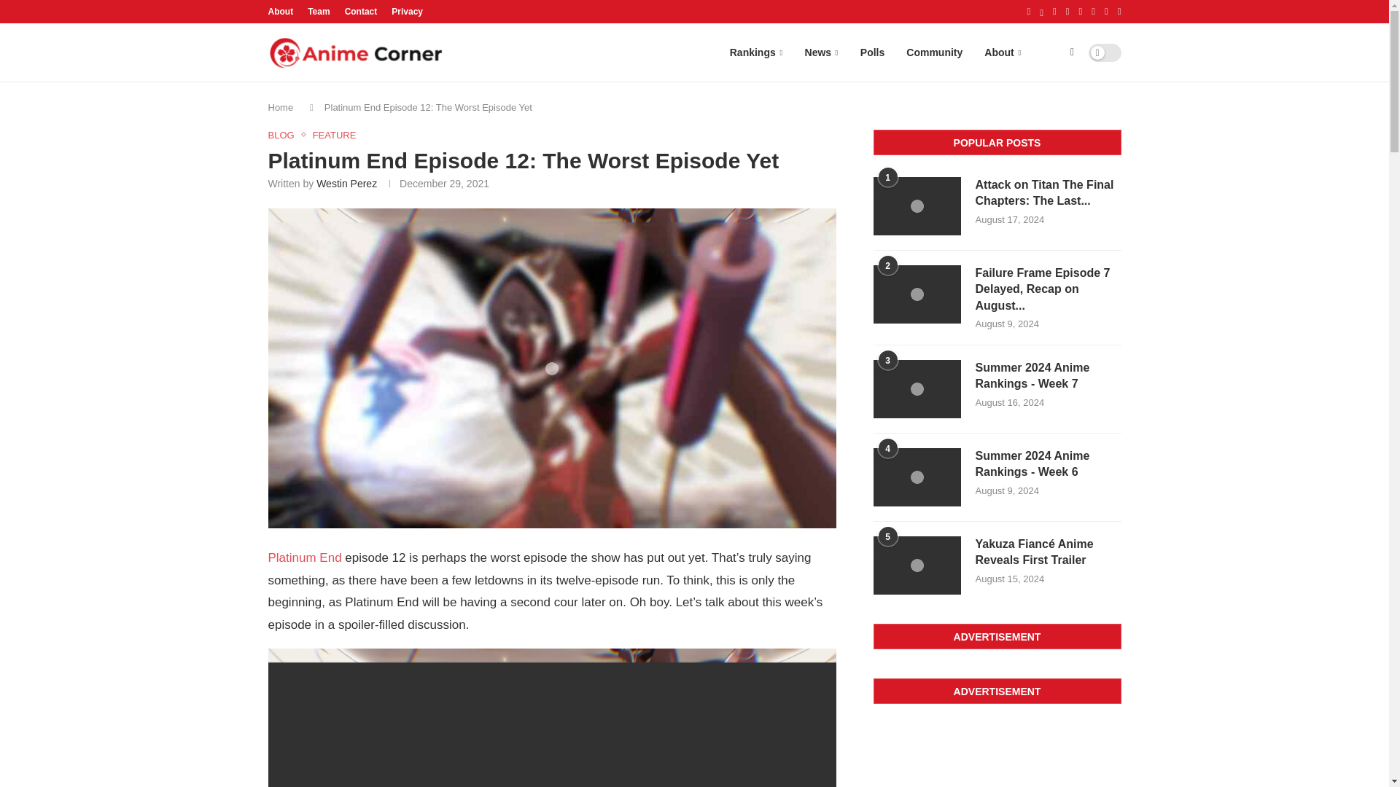 This screenshot has height=787, width=1400. Describe the element at coordinates (1049, 376) in the screenshot. I see `Summer 2024 Anime Rankings - Week 7` at that location.